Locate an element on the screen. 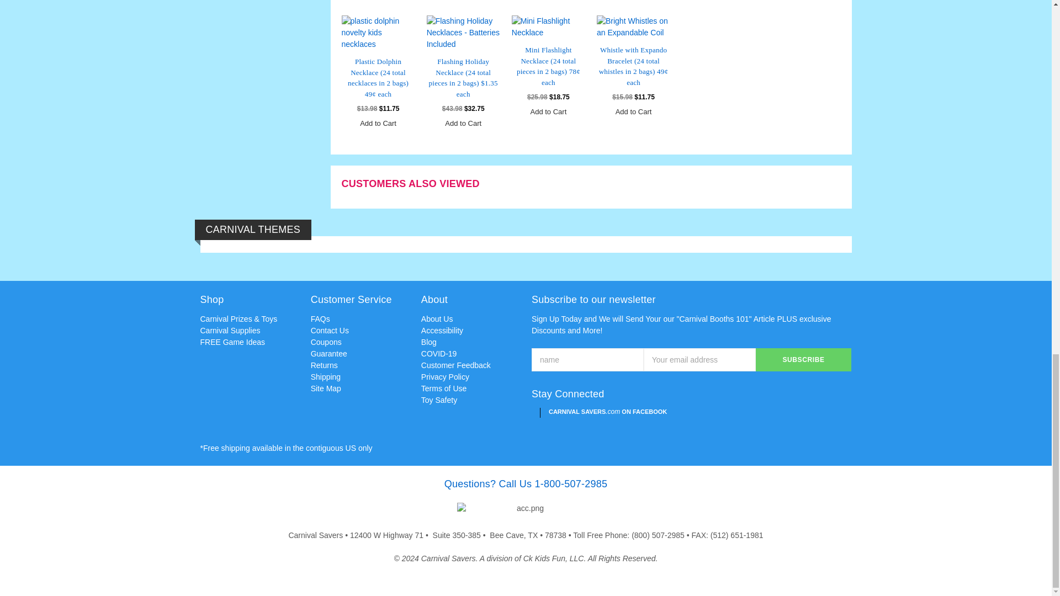 Image resolution: width=1060 pixels, height=596 pixels. plastic dolphin novelty kids necklaces is located at coordinates (378, 33).